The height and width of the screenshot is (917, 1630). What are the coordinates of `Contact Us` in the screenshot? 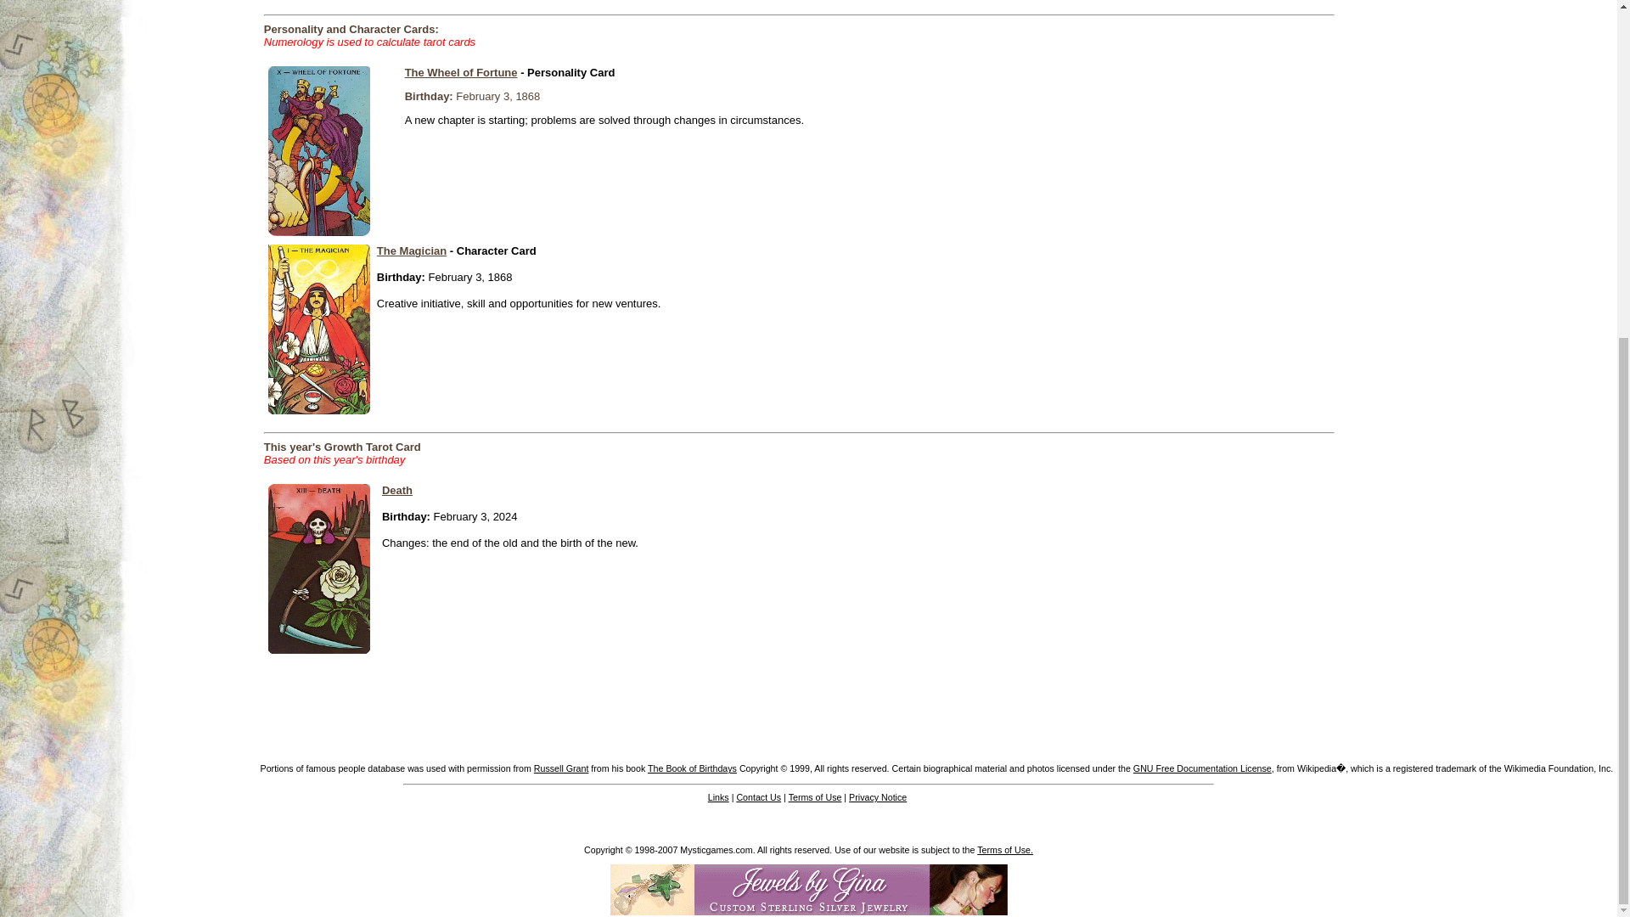 It's located at (758, 797).